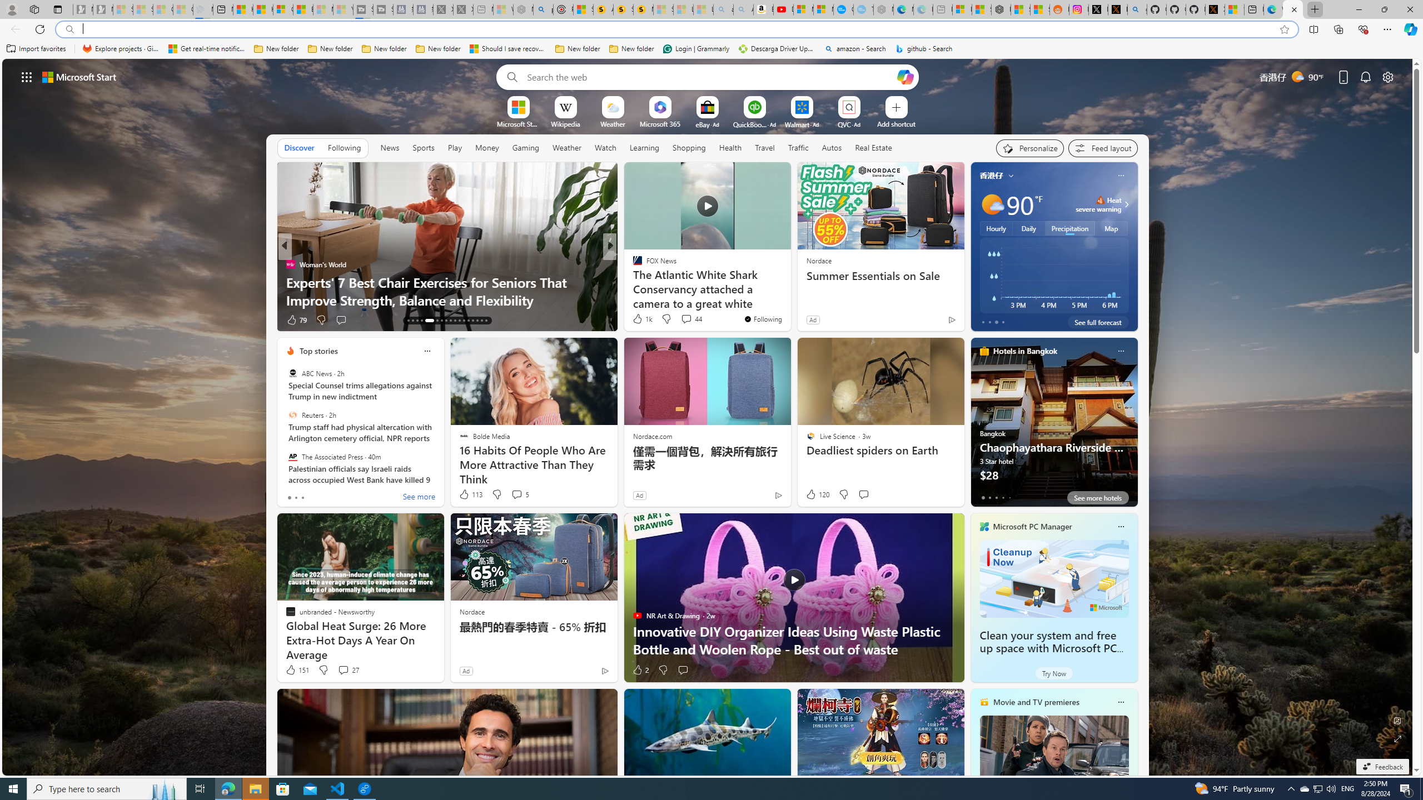 This screenshot has width=1423, height=800. What do you see at coordinates (1215, 9) in the screenshot?
I see `X Privacy Policy` at bounding box center [1215, 9].